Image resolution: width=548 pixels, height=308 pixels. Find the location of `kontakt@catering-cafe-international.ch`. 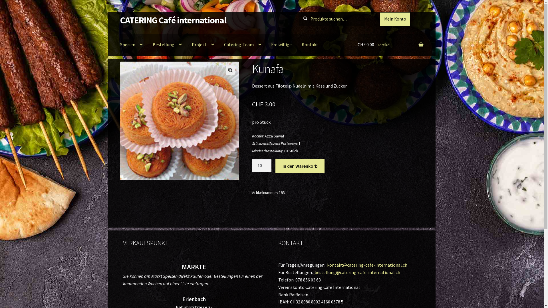

kontakt@catering-cafe-international.ch is located at coordinates (367, 265).